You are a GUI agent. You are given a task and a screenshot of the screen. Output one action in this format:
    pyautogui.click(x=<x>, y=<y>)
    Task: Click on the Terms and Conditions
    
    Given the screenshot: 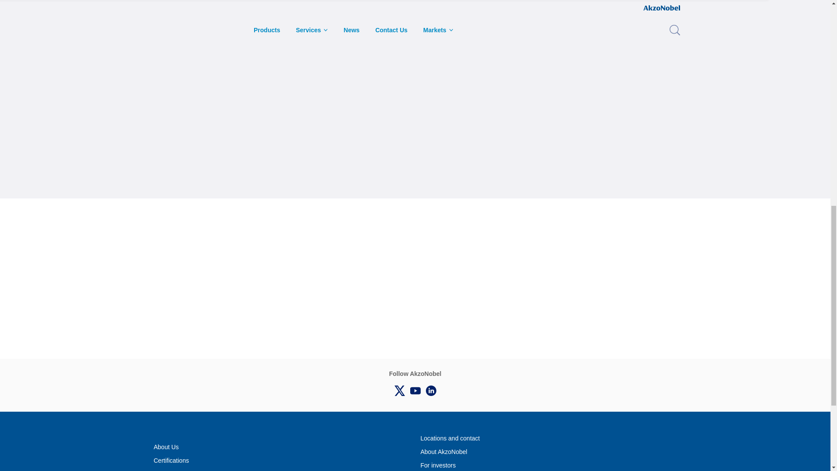 What is the action you would take?
    pyautogui.click(x=183, y=469)
    